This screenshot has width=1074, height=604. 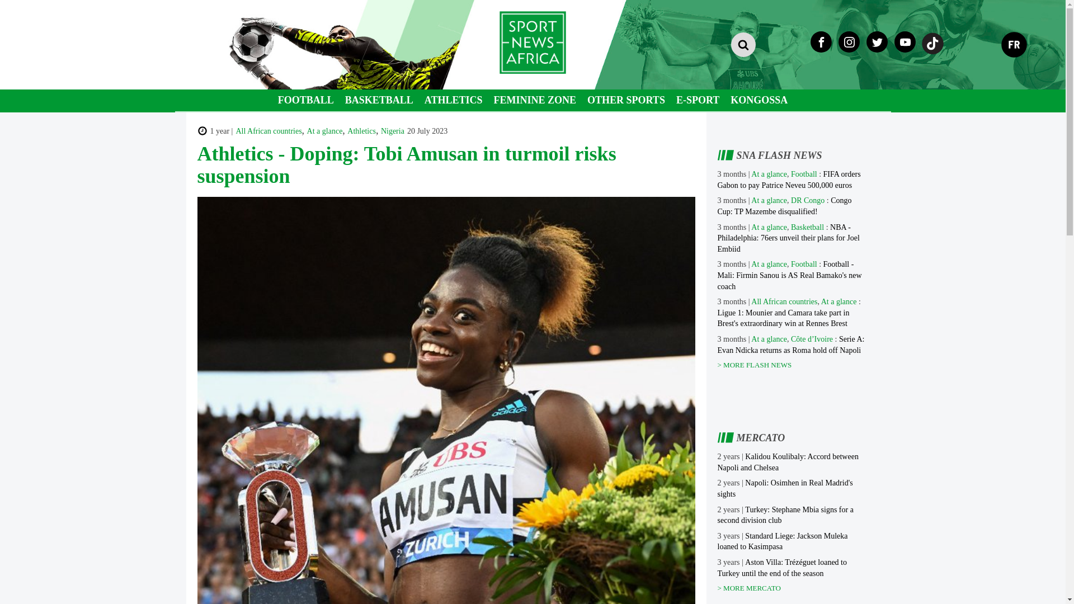 What do you see at coordinates (784, 206) in the screenshot?
I see `Congo Cup: TP Mazembe disqualified!` at bounding box center [784, 206].